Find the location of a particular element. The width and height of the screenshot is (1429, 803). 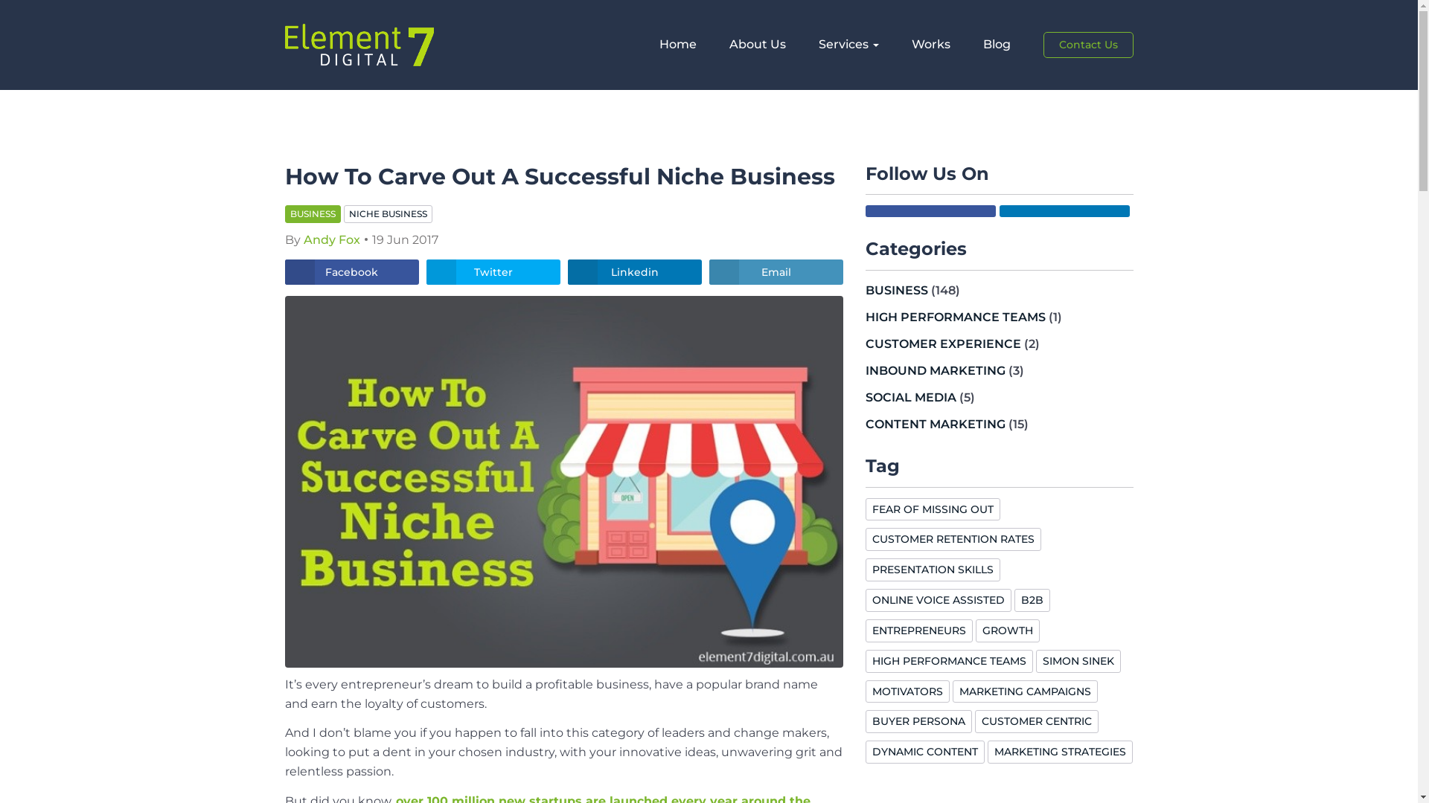

Email is located at coordinates (776, 272).